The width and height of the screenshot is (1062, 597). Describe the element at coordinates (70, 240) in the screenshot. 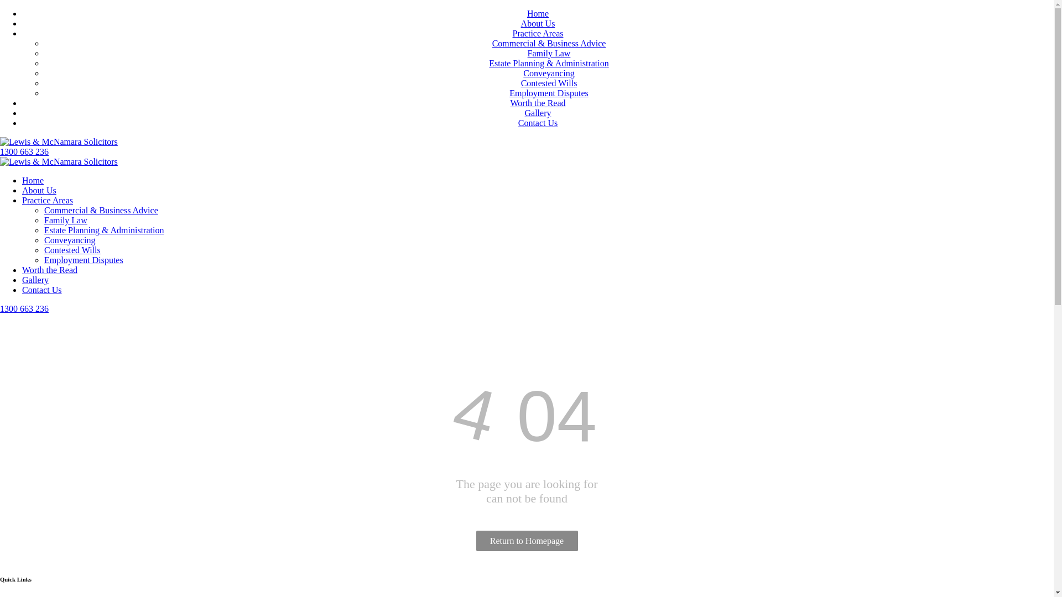

I see `Conveyancing` at that location.